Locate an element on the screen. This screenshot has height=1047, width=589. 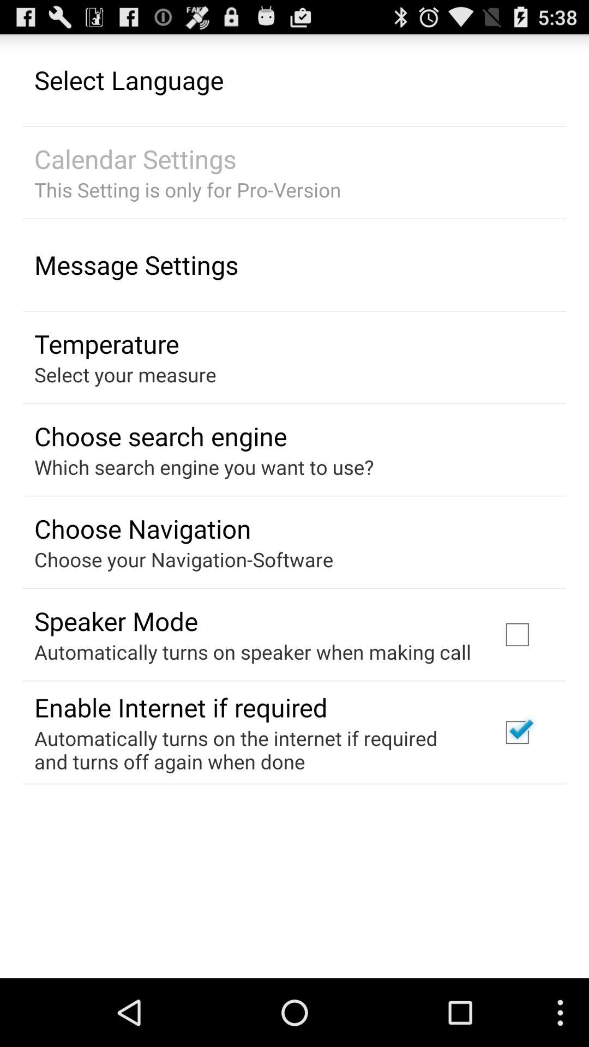
open the item below the choose your navigation app is located at coordinates (116, 621).